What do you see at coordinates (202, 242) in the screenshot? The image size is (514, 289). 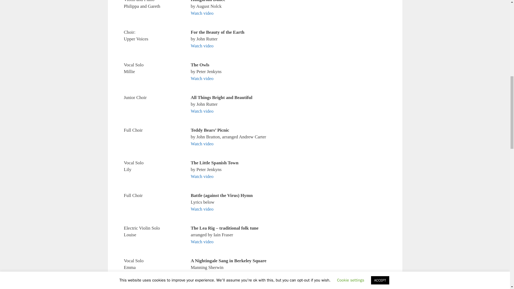 I see `Watch video` at bounding box center [202, 242].